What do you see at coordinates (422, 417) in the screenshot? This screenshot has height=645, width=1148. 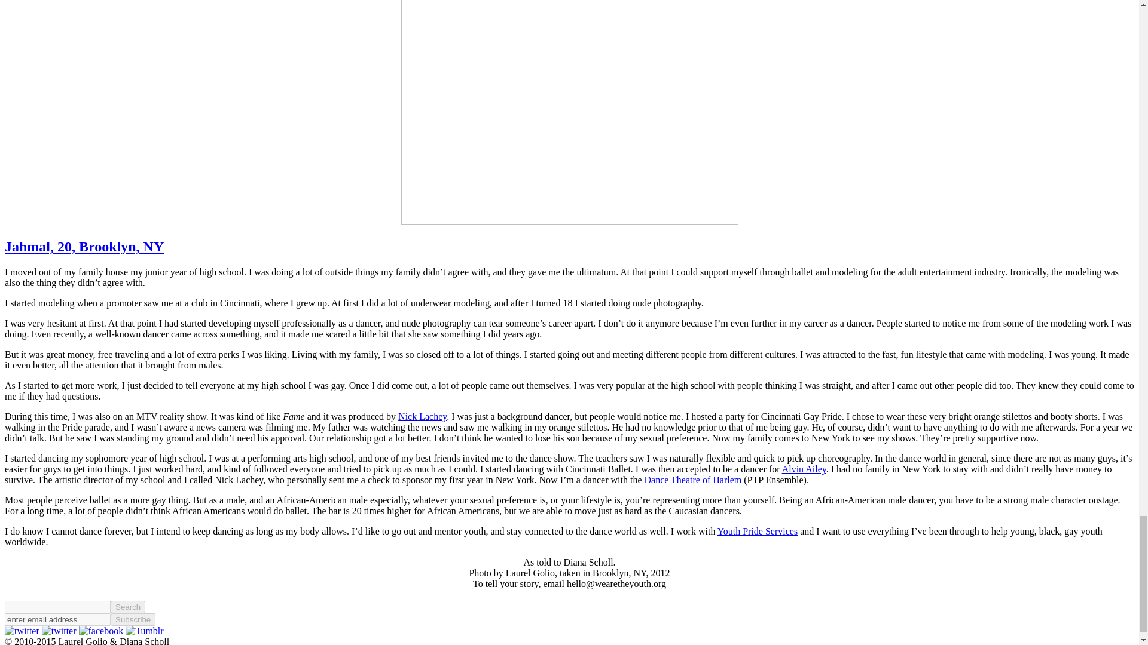 I see `Nick Lachey` at bounding box center [422, 417].